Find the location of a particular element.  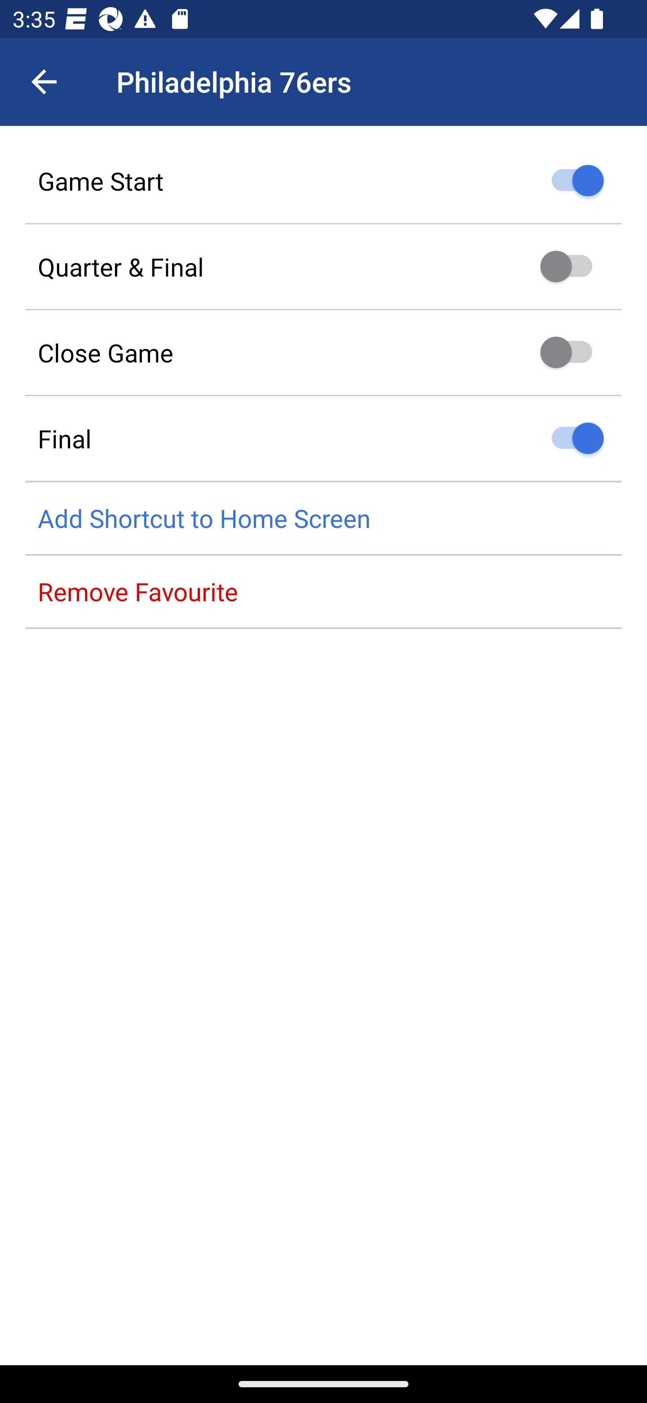

Add Shortcut to Home Screen is located at coordinates (323, 519).